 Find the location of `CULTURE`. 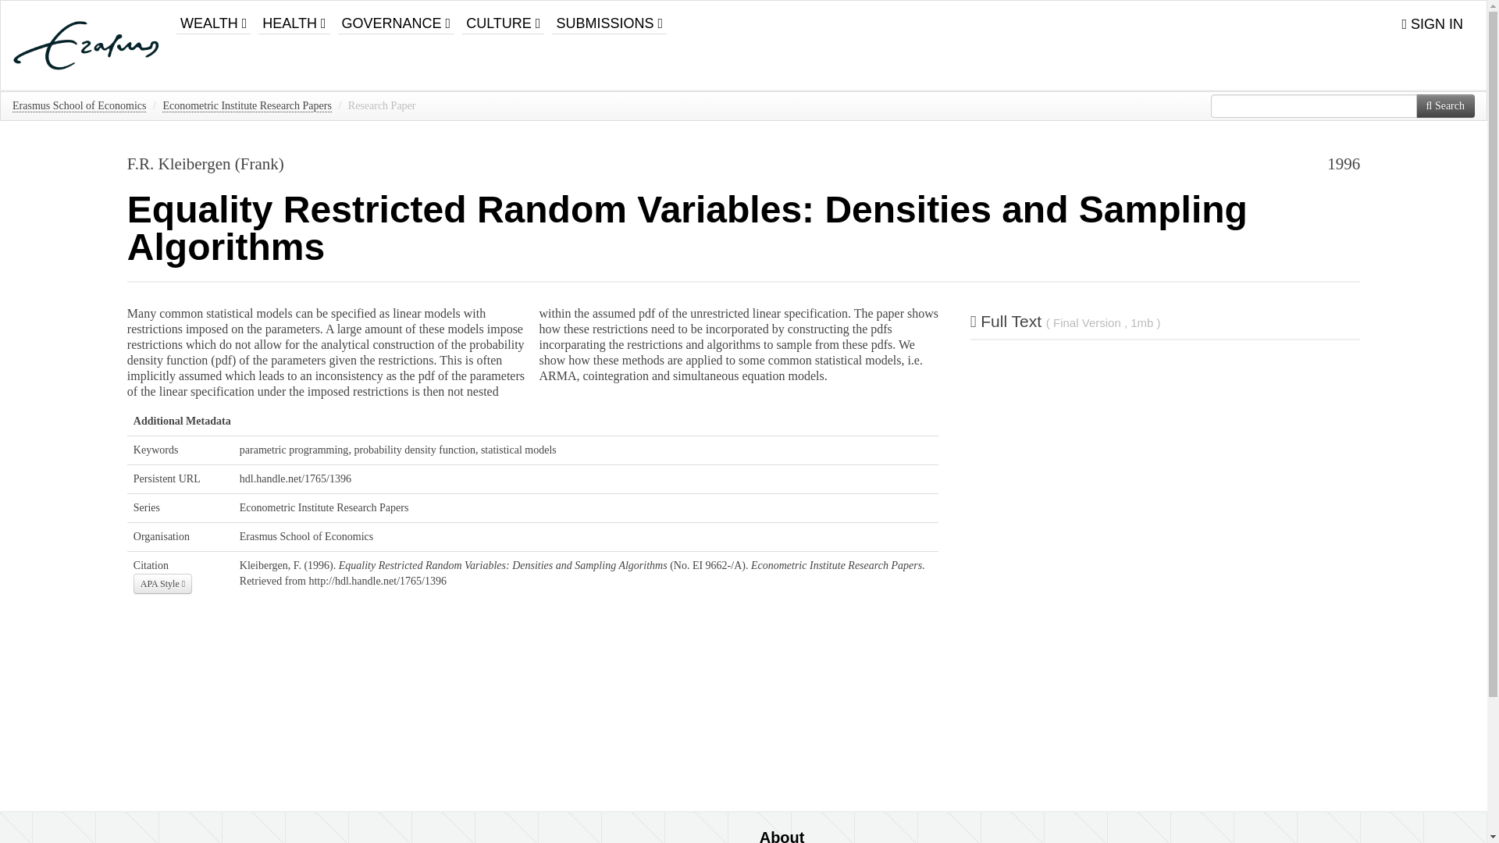

CULTURE is located at coordinates (503, 17).